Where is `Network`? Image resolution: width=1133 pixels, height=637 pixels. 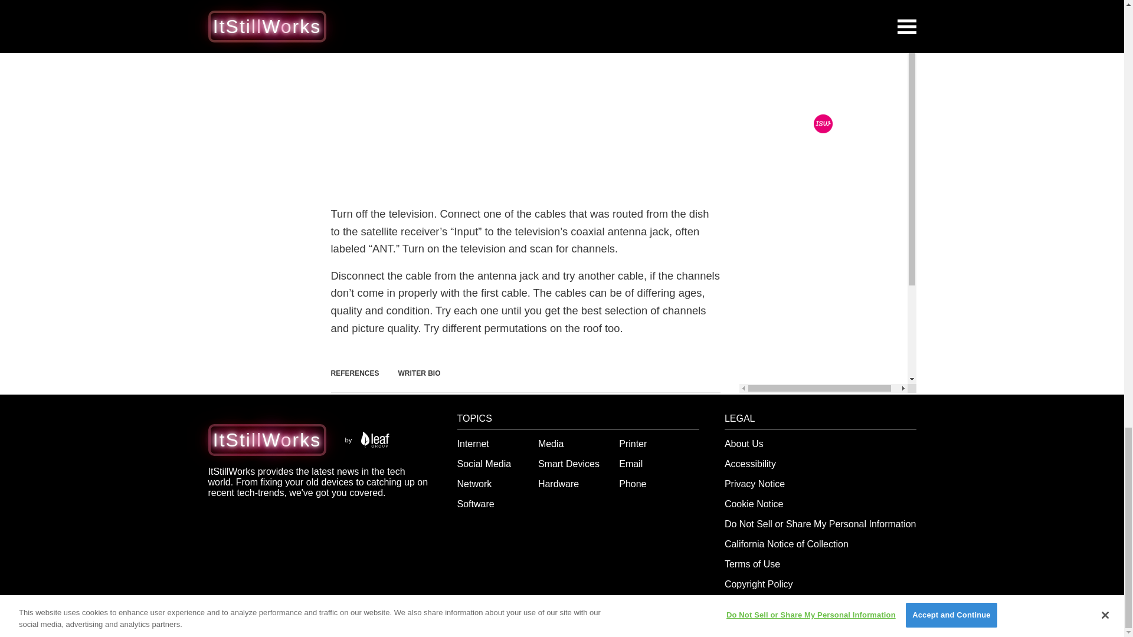
Network is located at coordinates (474, 484).